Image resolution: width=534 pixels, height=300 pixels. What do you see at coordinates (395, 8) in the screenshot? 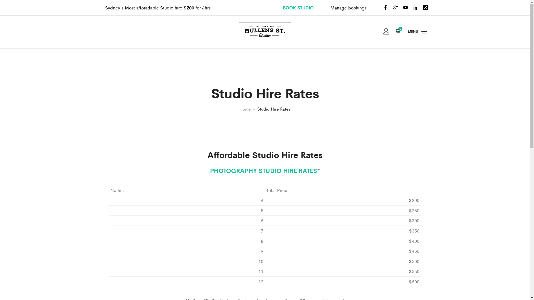
I see `Google Plus` at bounding box center [395, 8].